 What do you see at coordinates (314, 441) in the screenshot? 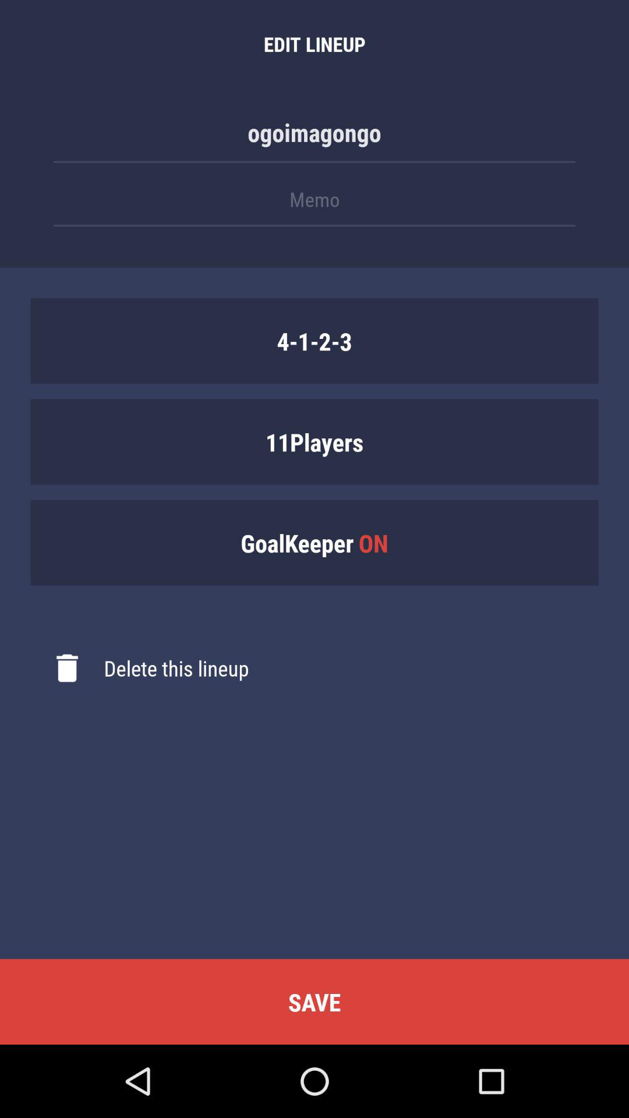
I see `open the 11players item` at bounding box center [314, 441].